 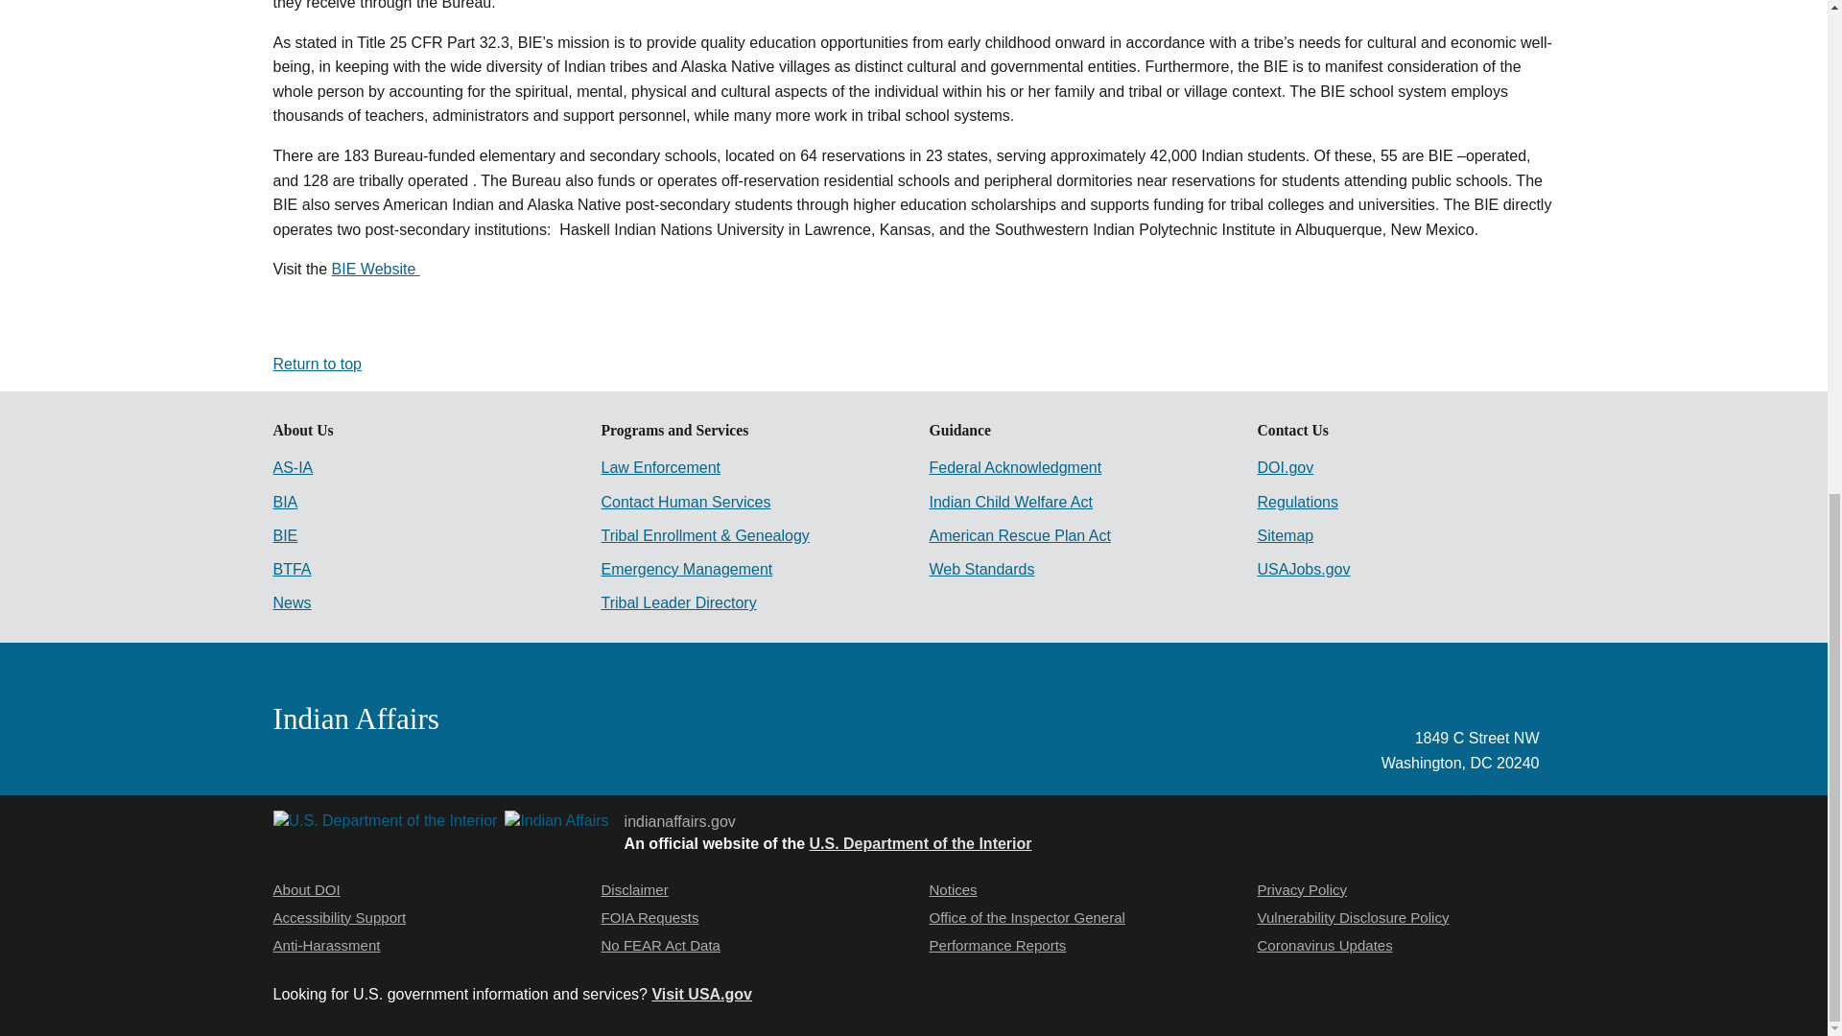 What do you see at coordinates (284, 503) in the screenshot?
I see `BIA` at bounding box center [284, 503].